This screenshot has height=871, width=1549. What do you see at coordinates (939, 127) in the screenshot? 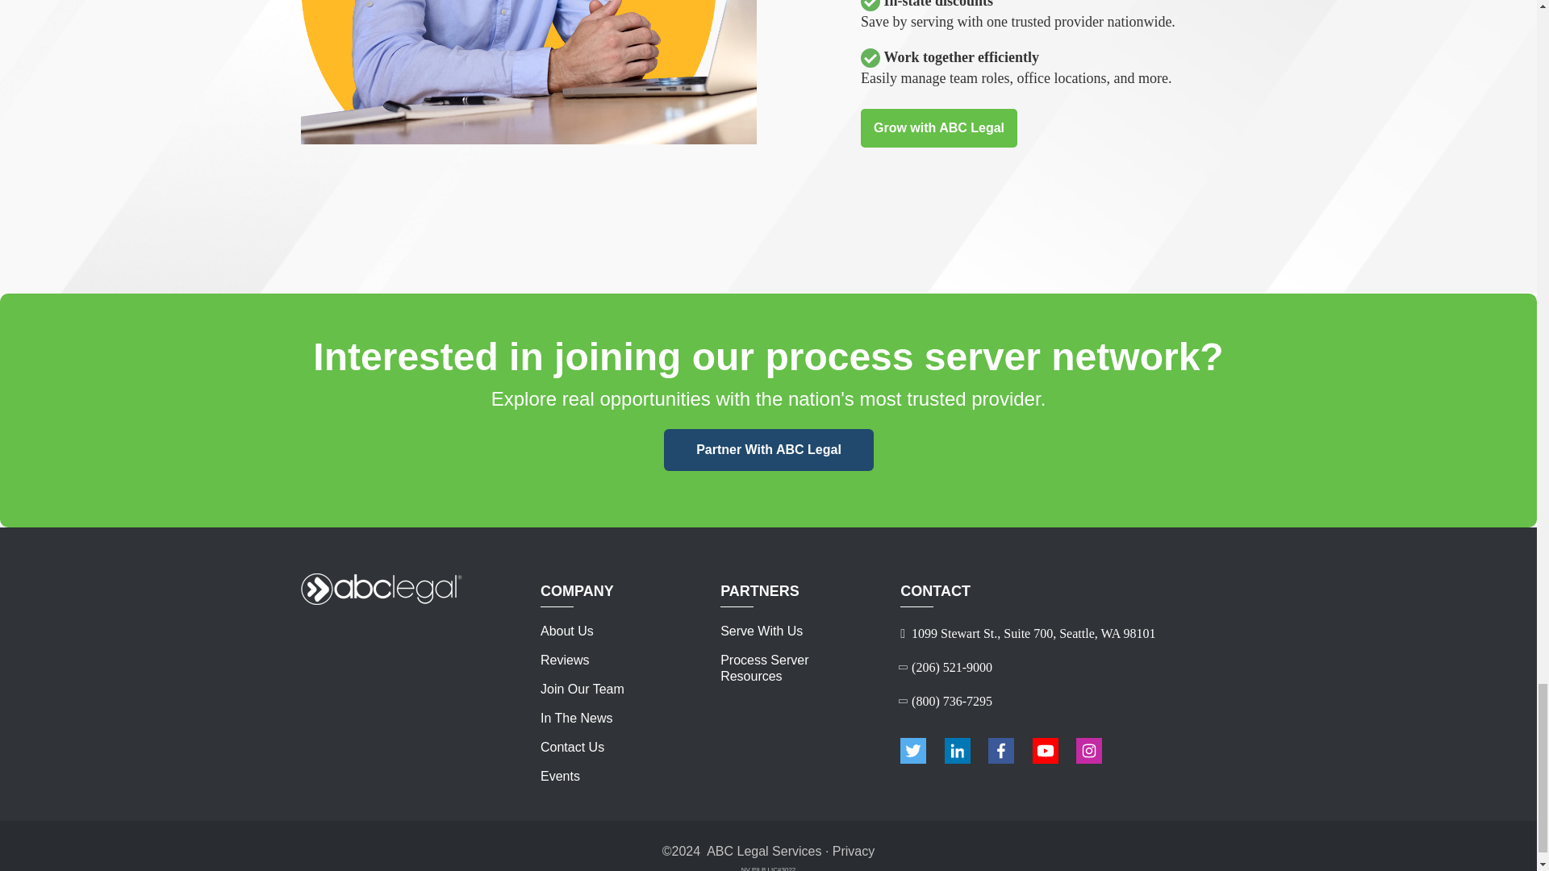
I see `Grow with ABC Legal` at bounding box center [939, 127].